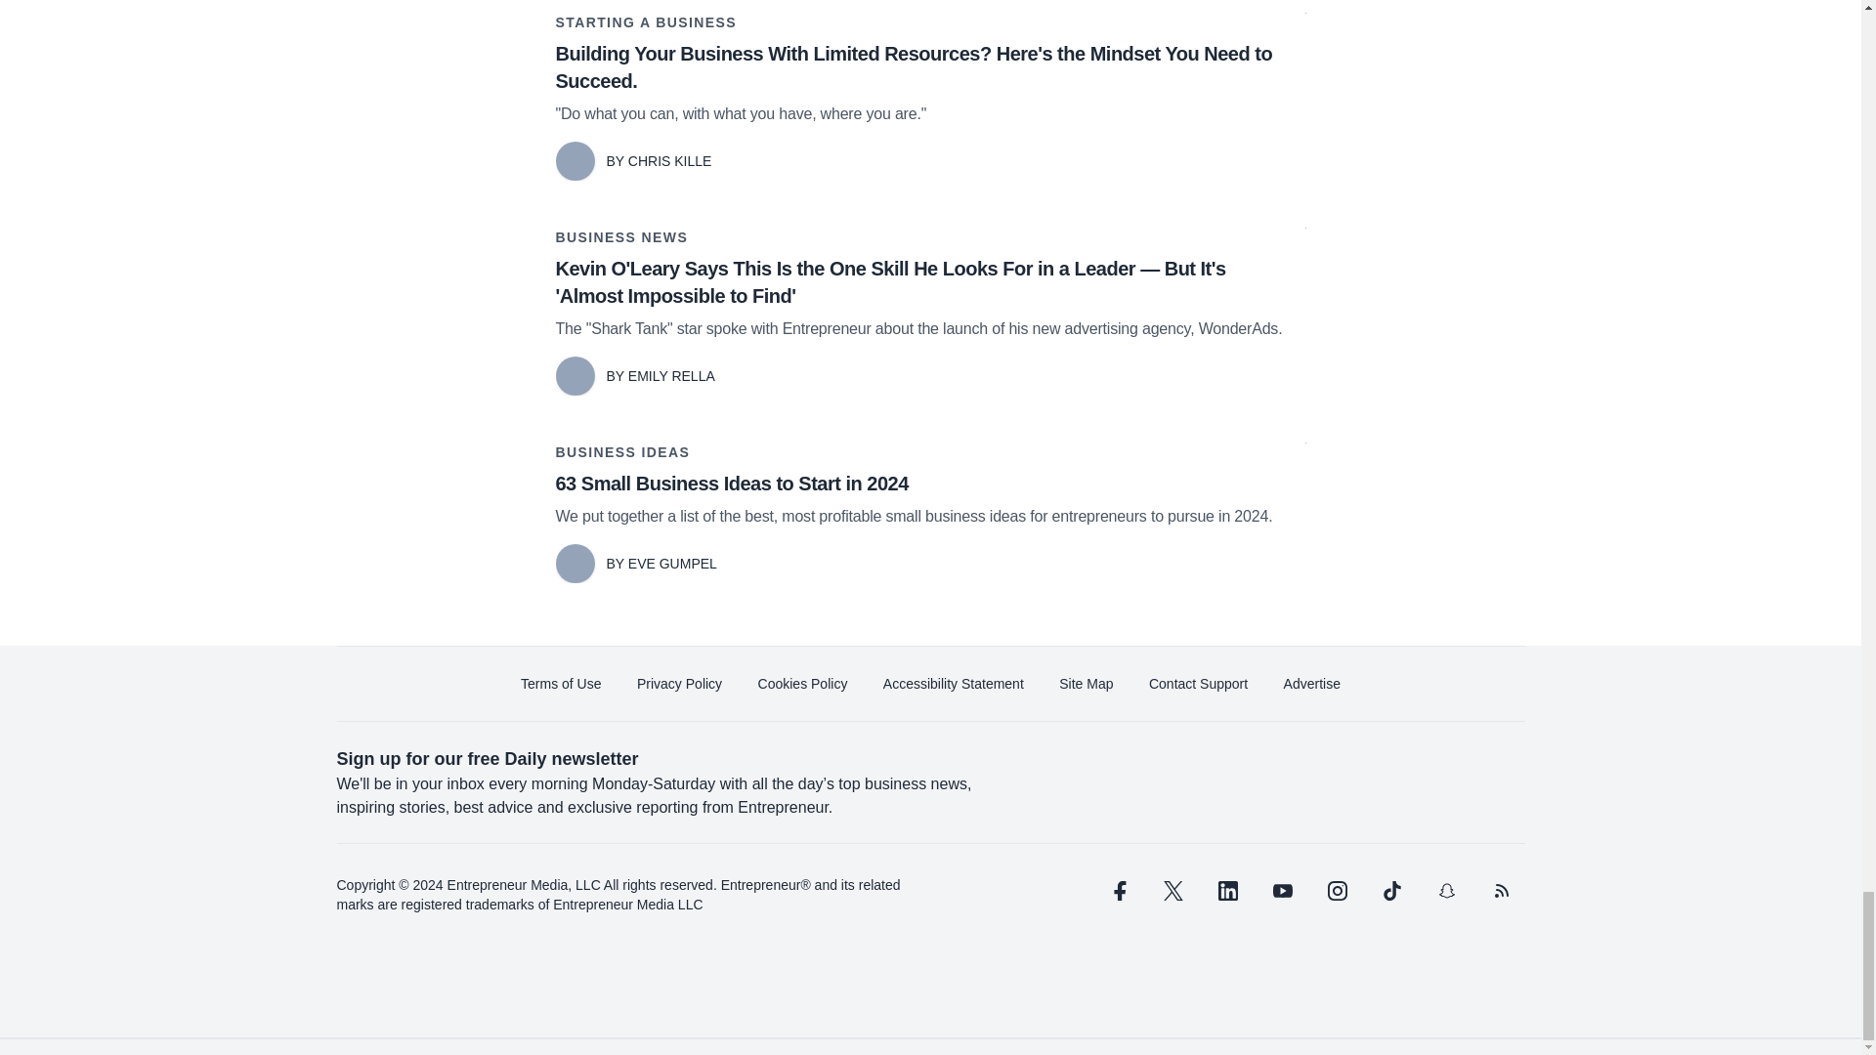 The width and height of the screenshot is (1876, 1055). Describe the element at coordinates (1282, 891) in the screenshot. I see `youtube` at that location.